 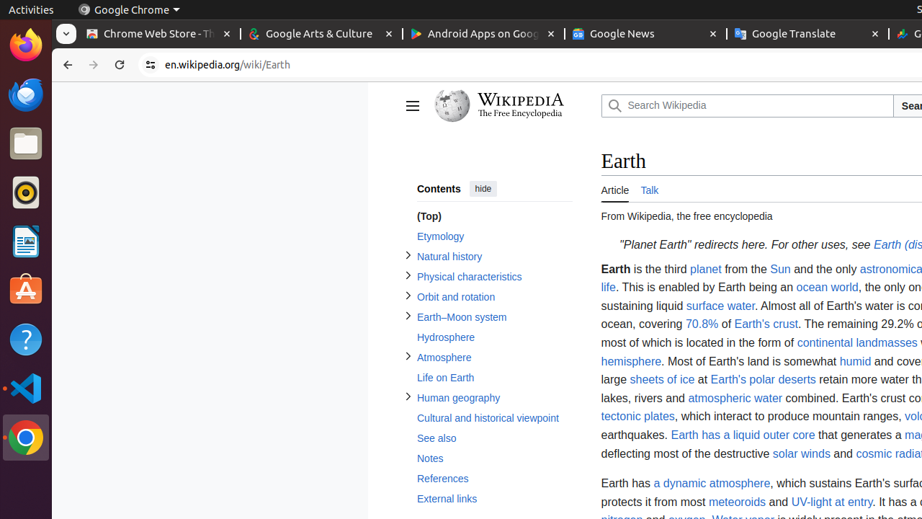 What do you see at coordinates (832, 502) in the screenshot?
I see `UV-light at entry` at bounding box center [832, 502].